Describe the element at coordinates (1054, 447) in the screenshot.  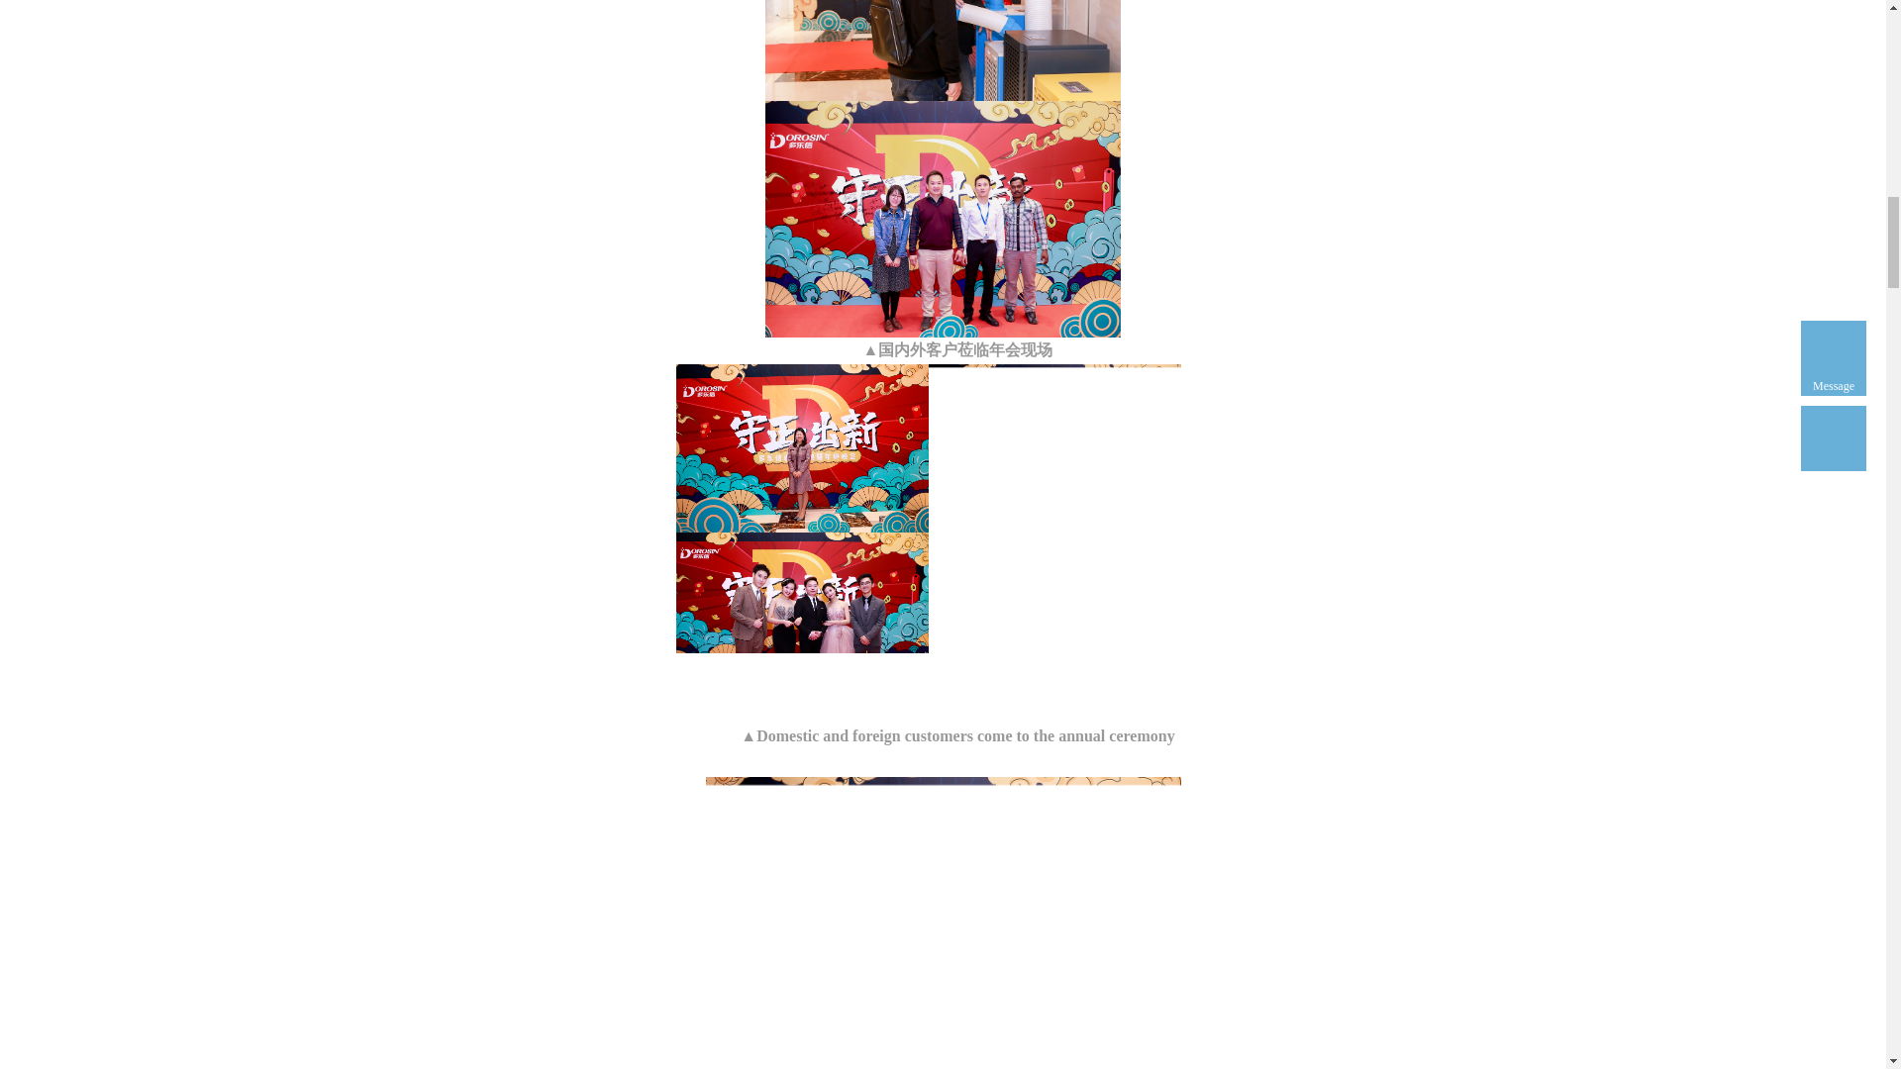
I see `1603447176162057.png` at that location.